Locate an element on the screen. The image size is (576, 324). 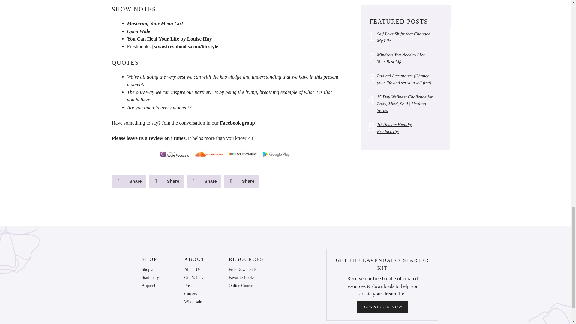
Open Wide is located at coordinates (139, 31).